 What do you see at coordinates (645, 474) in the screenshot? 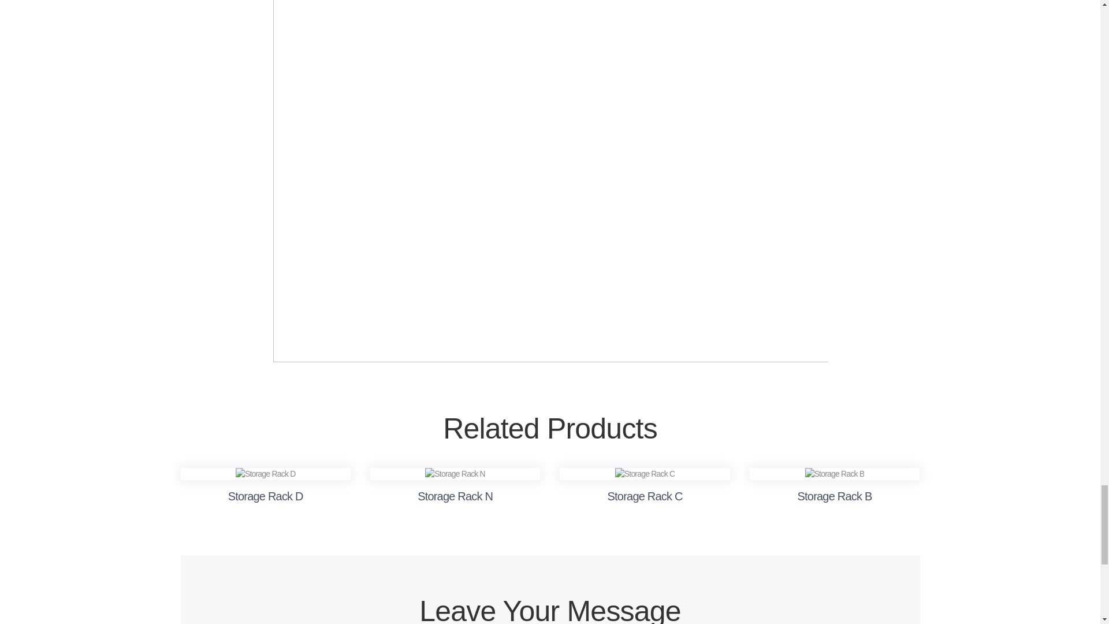
I see `Storage Rack C` at bounding box center [645, 474].